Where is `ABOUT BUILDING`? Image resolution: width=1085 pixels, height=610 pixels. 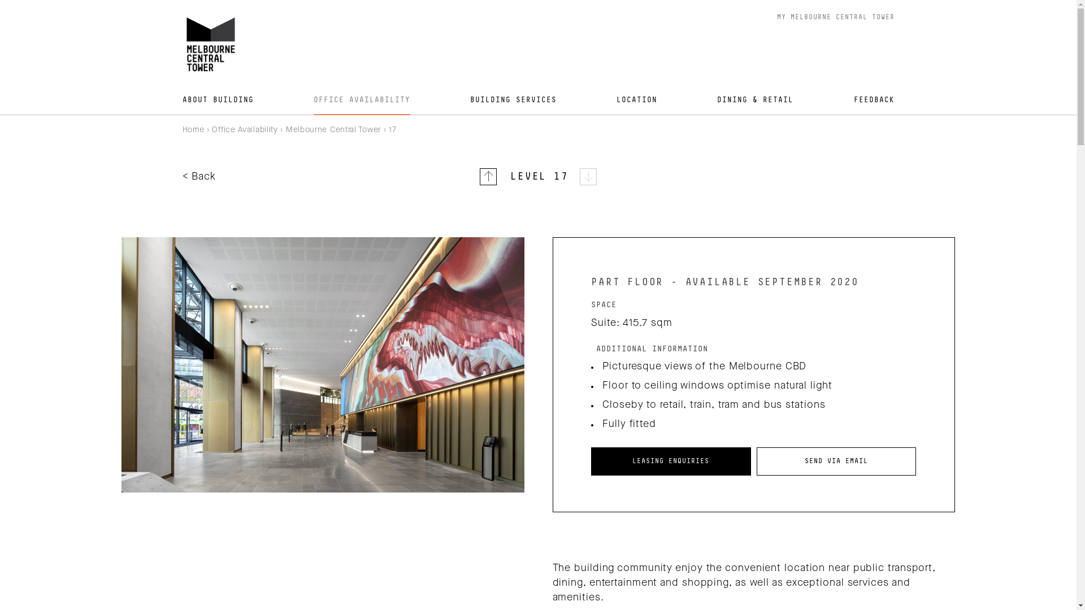 ABOUT BUILDING is located at coordinates (218, 100).